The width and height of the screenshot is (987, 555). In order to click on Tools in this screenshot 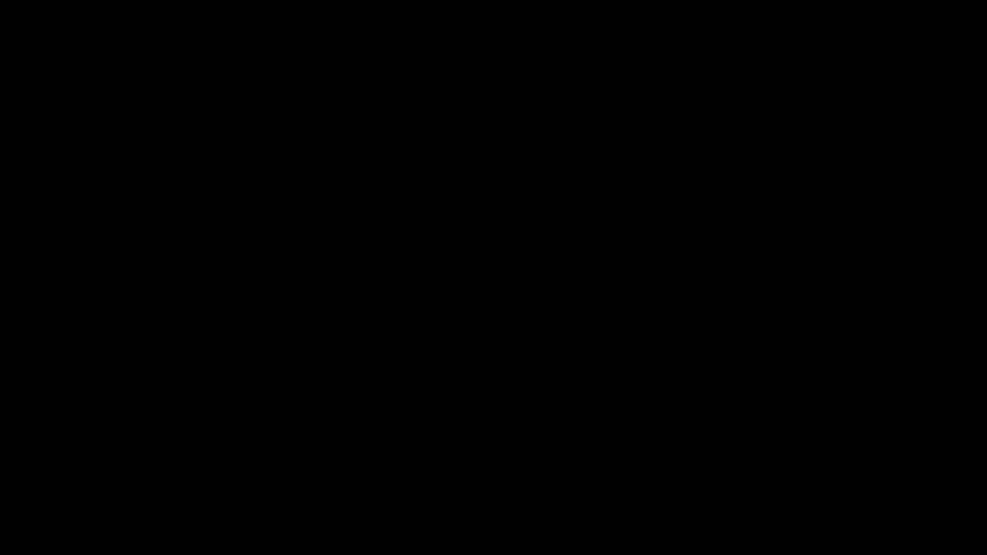, I will do `click(32, 5)`.